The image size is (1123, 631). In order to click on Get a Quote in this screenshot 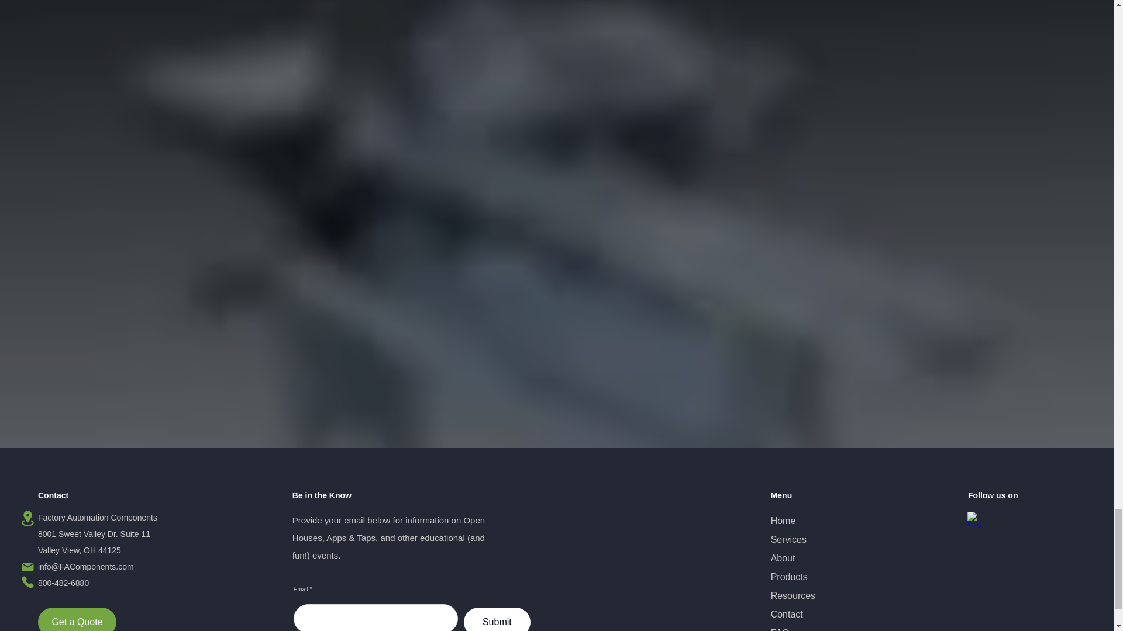, I will do `click(77, 619)`.